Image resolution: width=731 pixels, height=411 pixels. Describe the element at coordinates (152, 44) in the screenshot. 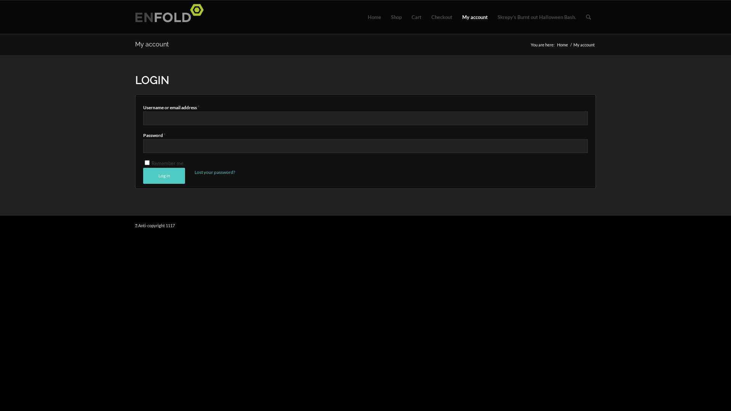

I see `My account` at that location.